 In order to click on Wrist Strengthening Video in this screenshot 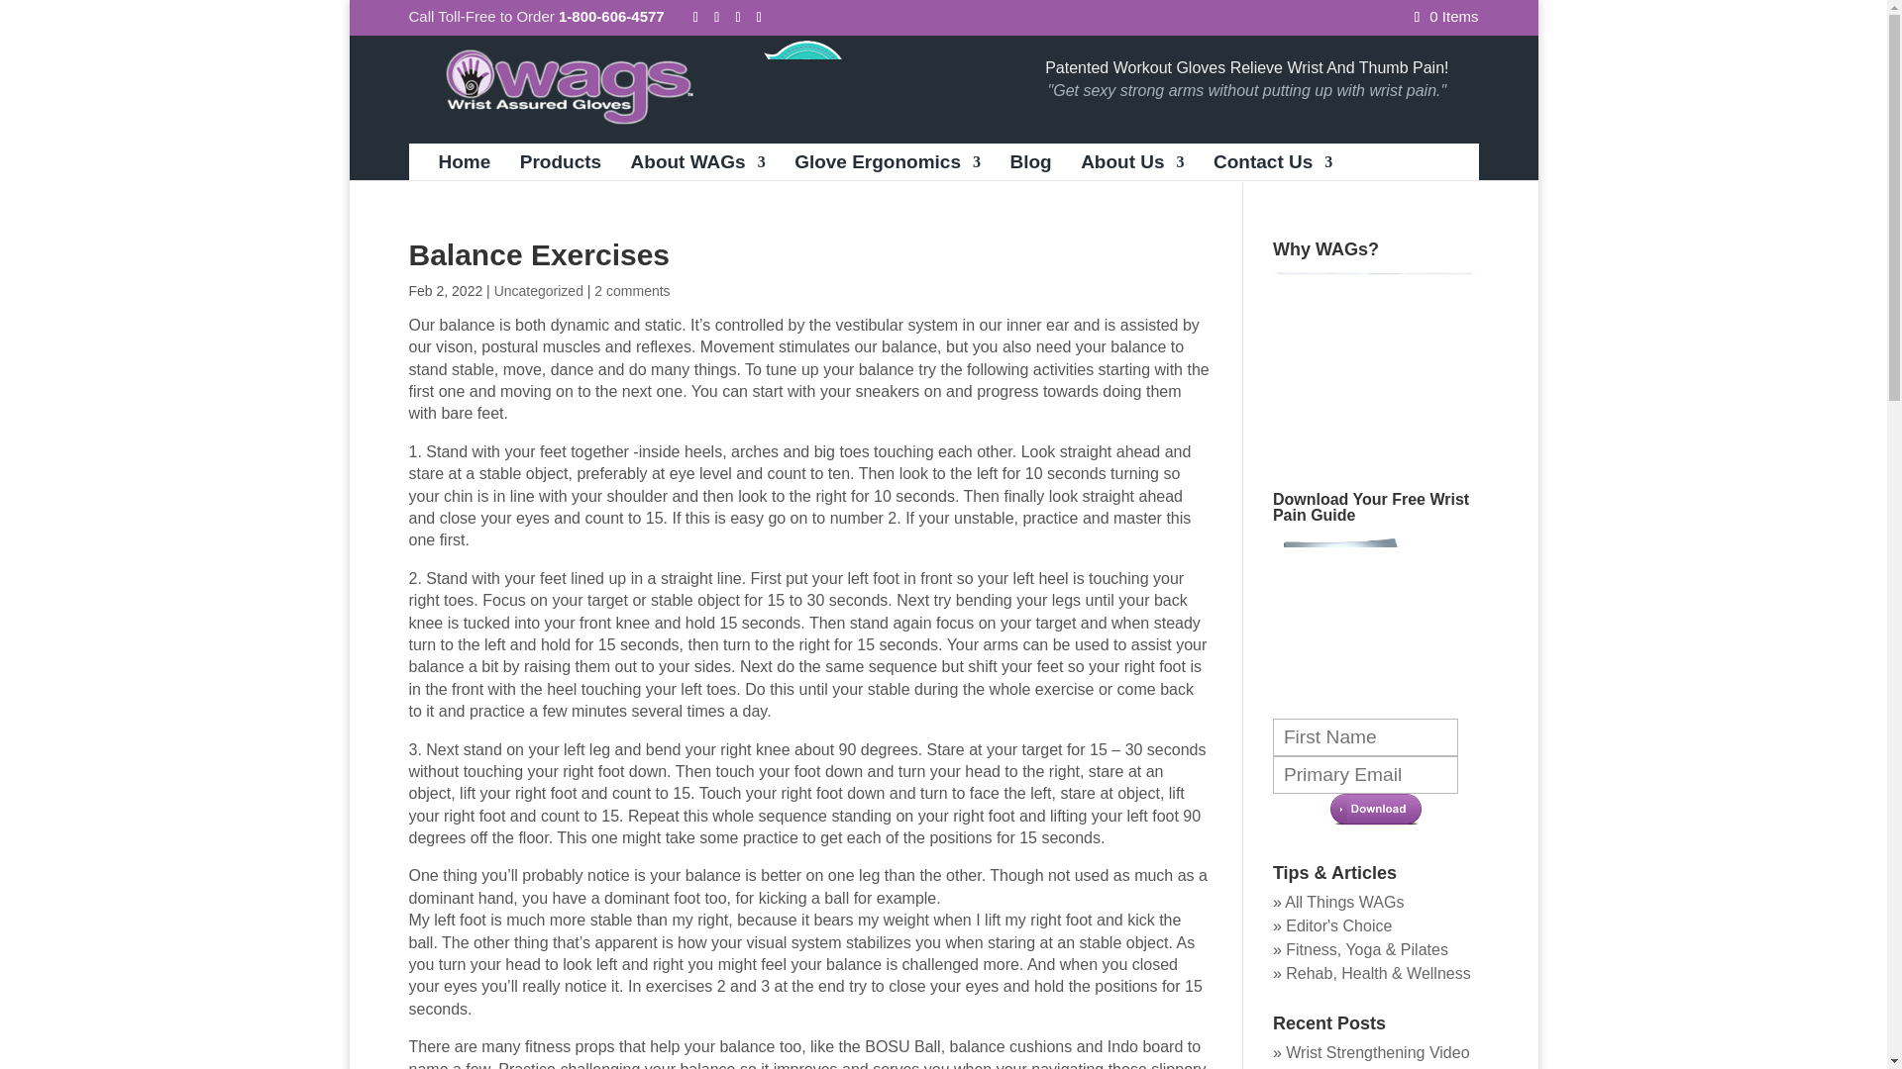, I will do `click(1377, 1053)`.